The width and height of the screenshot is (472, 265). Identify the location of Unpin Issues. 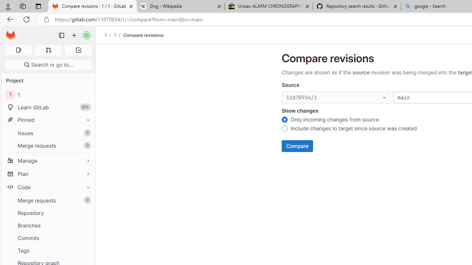
(86, 133).